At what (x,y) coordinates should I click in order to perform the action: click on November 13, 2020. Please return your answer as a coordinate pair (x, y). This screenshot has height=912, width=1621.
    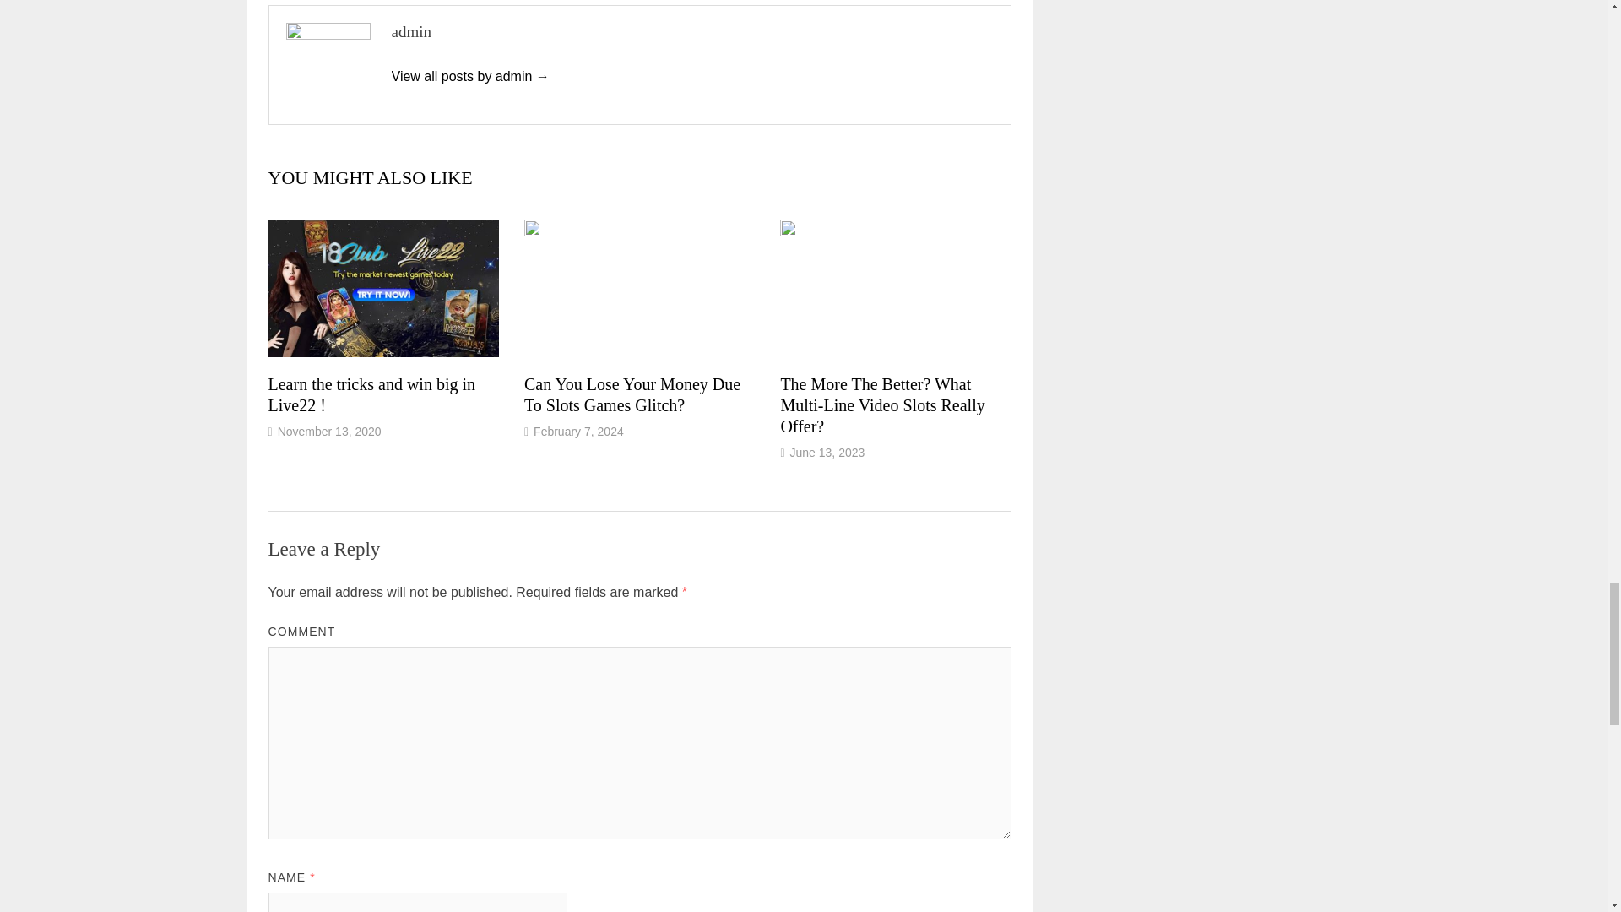
    Looking at the image, I should click on (329, 432).